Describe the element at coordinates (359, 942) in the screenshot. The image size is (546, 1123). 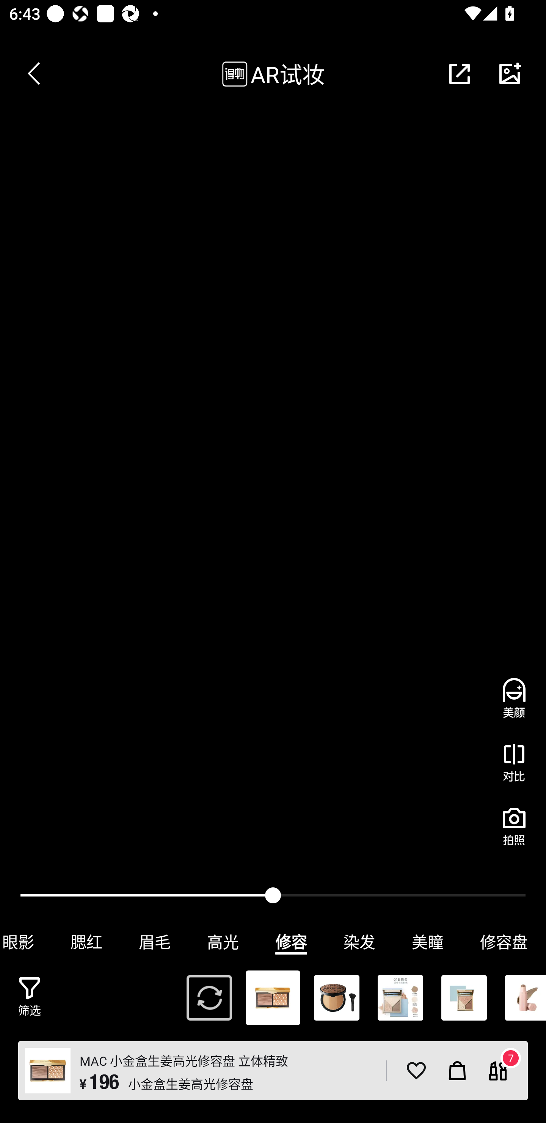
I see `染发` at that location.